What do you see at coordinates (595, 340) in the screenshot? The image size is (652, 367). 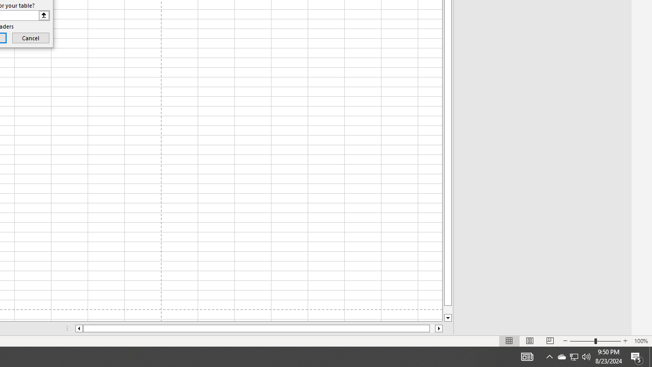 I see `Zoom` at bounding box center [595, 340].